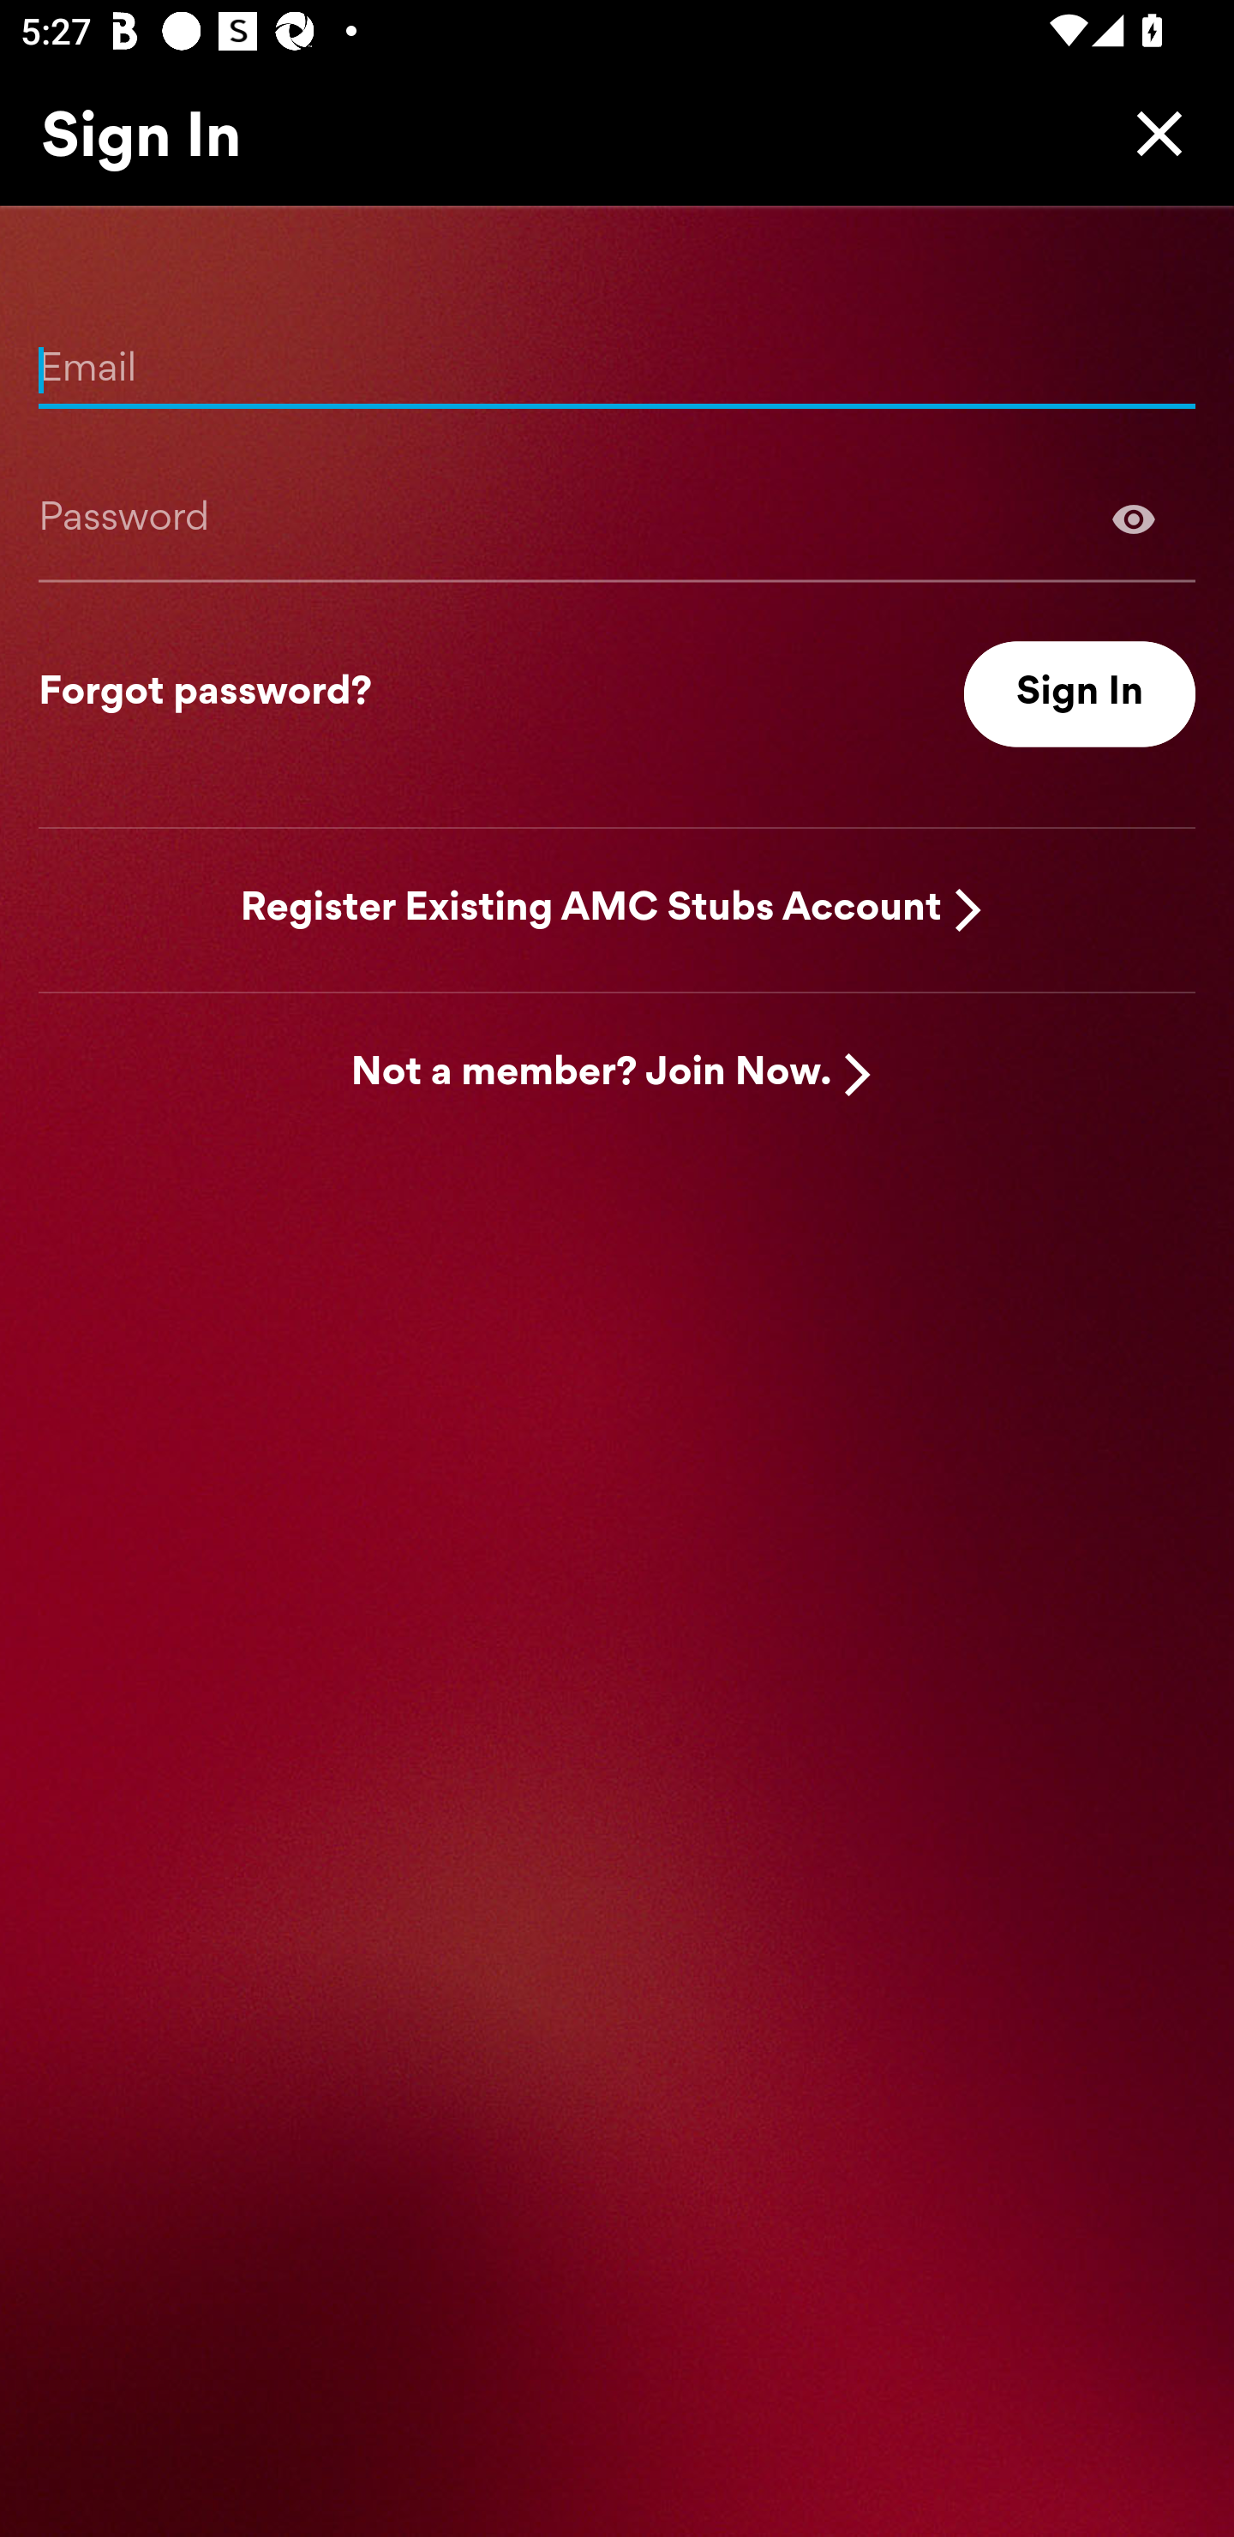 The height and width of the screenshot is (2537, 1234). What do you see at coordinates (205, 694) in the screenshot?
I see `Forgot password?` at bounding box center [205, 694].